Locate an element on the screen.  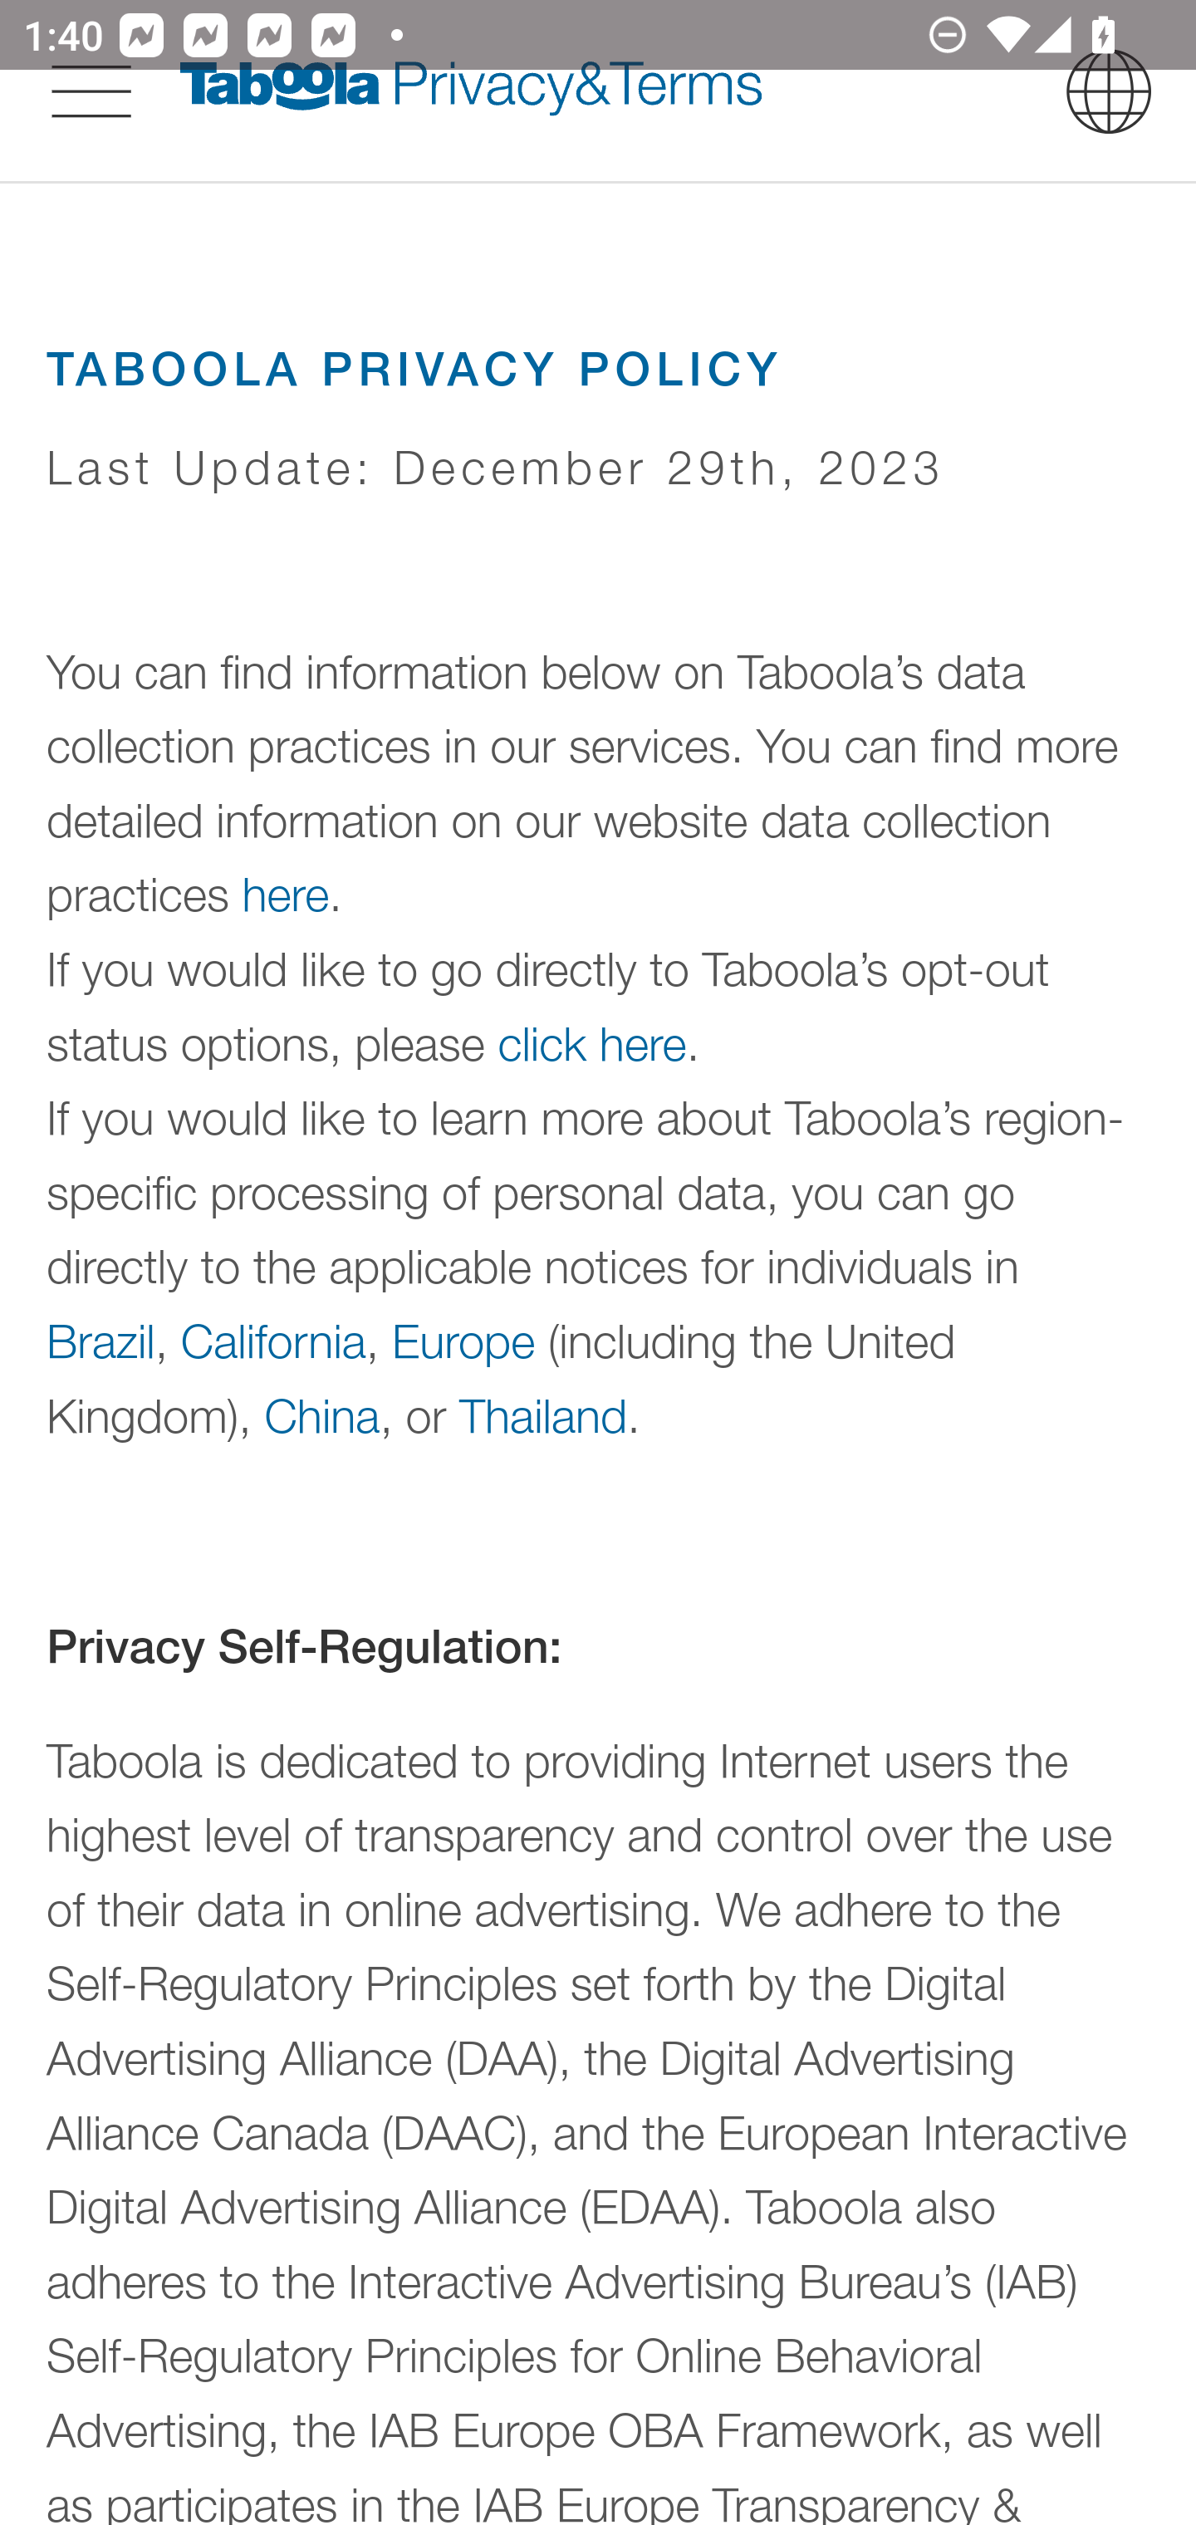
Europe is located at coordinates (463, 1339).